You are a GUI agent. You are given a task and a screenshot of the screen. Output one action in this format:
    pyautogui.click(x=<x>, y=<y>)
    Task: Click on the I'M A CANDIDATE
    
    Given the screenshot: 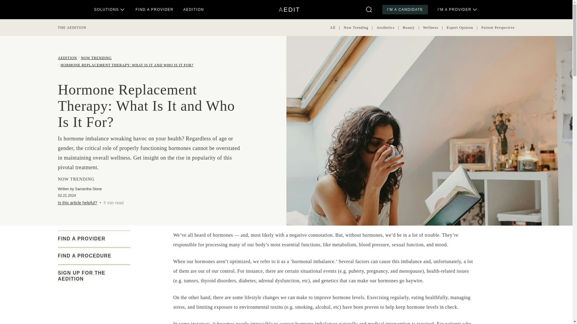 What is the action you would take?
    pyautogui.click(x=405, y=10)
    